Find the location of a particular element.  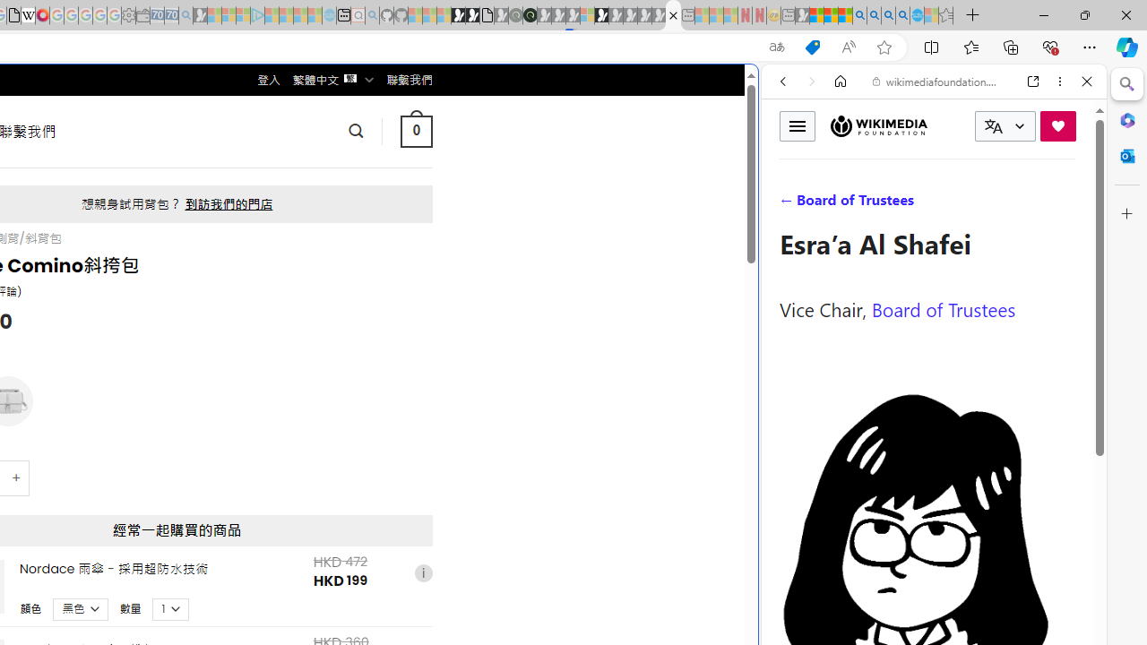

Toggle menu is located at coordinates (798, 125).